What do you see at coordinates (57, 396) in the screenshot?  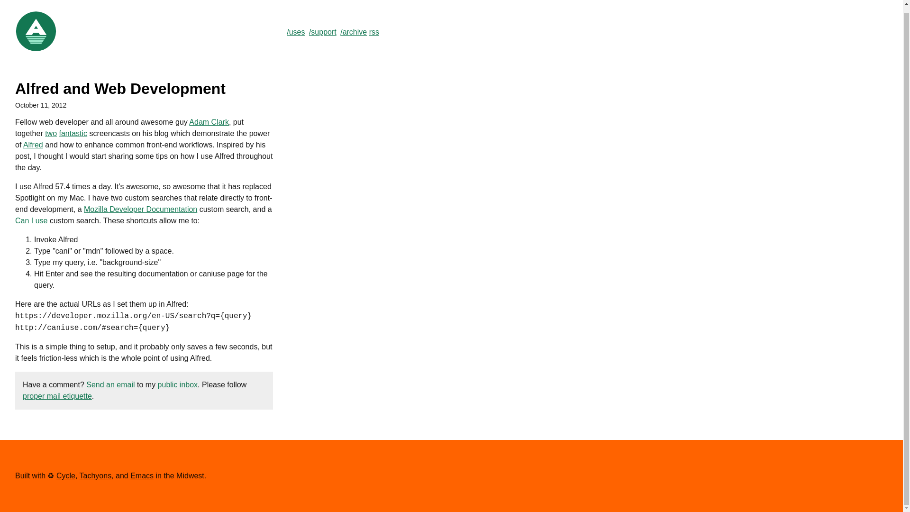 I see `proper mail etiquette` at bounding box center [57, 396].